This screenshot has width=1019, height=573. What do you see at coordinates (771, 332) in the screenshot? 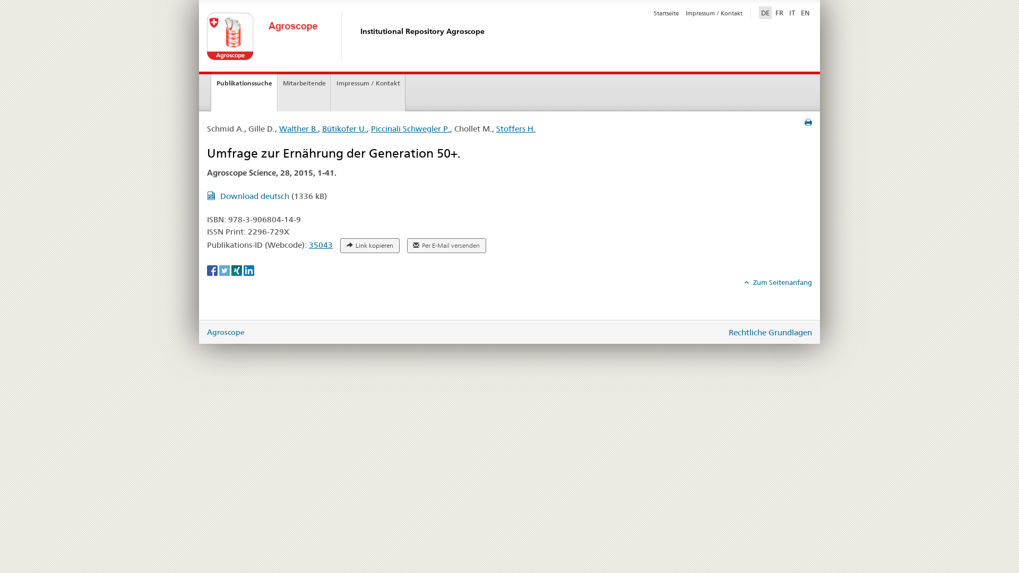
I see `Rechtliche Grundlagen` at bounding box center [771, 332].